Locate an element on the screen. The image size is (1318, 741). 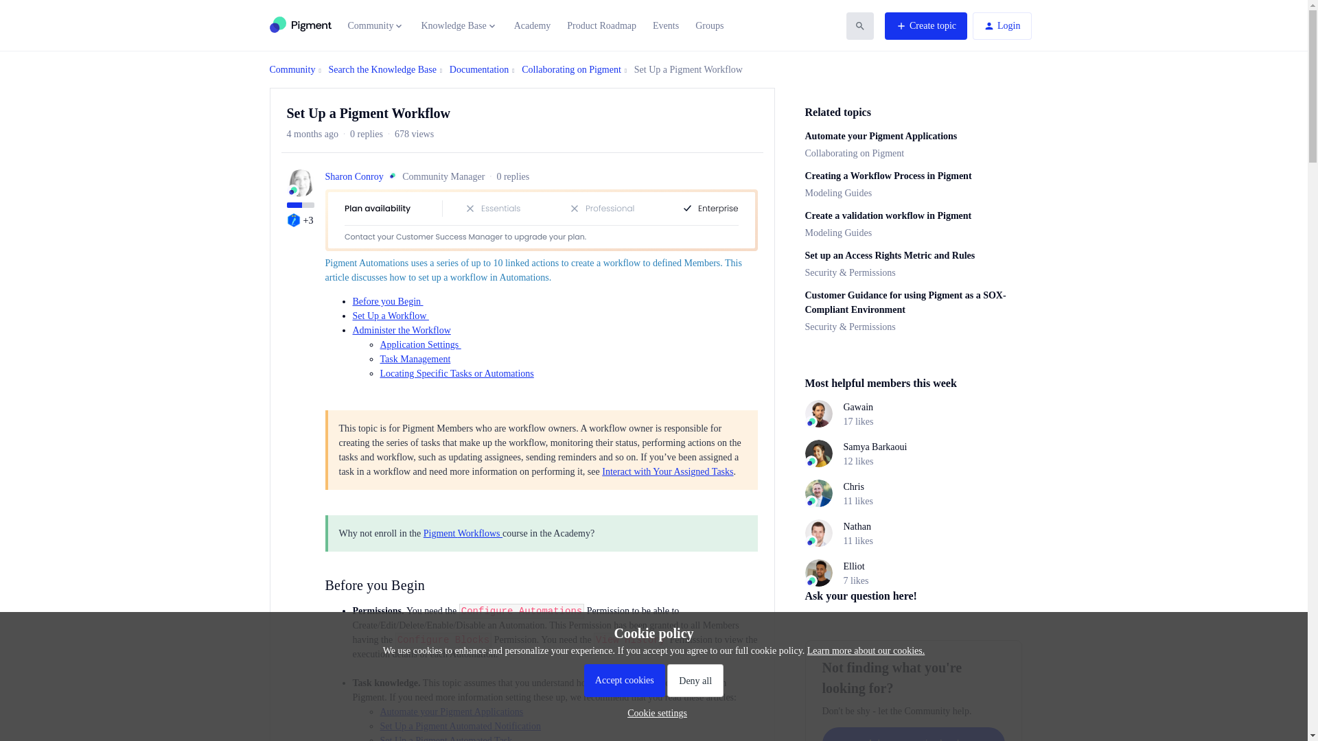
Knowledge Base is located at coordinates (459, 26).